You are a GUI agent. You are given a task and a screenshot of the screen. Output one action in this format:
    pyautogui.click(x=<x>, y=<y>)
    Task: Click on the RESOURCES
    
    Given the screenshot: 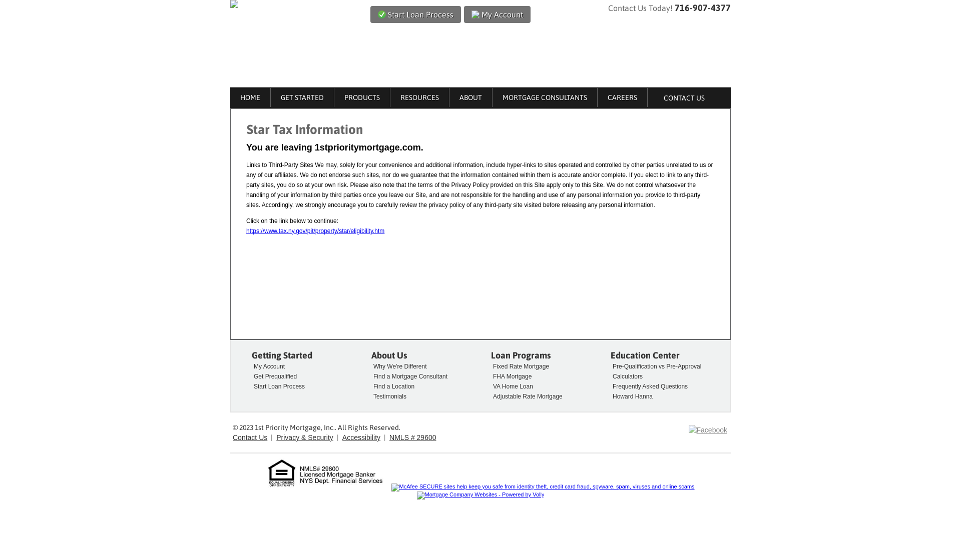 What is the action you would take?
    pyautogui.click(x=419, y=97)
    